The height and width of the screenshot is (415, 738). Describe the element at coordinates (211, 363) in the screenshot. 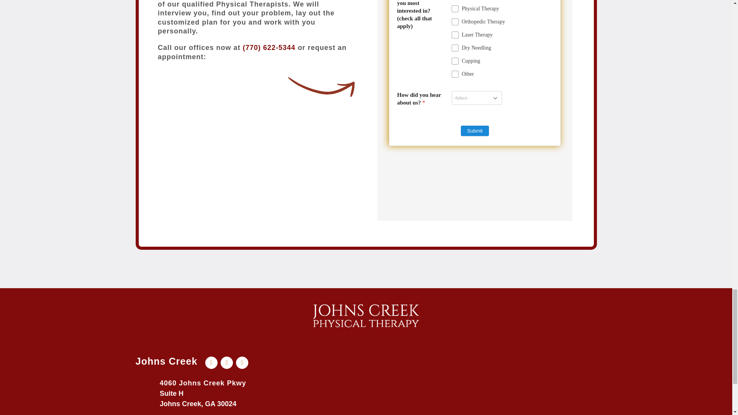

I see `Follow on Facebook` at that location.